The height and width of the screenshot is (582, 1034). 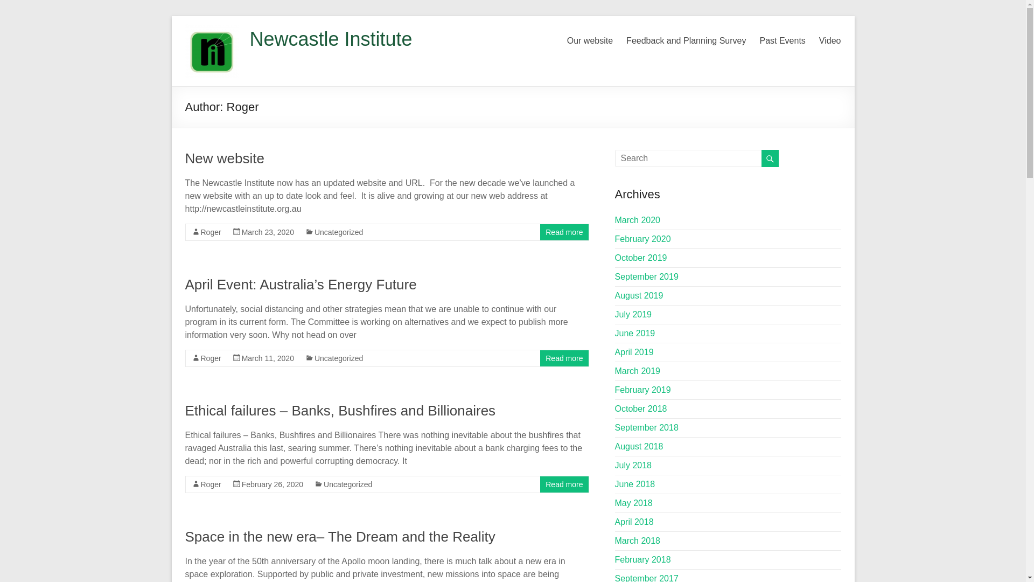 What do you see at coordinates (564, 484) in the screenshot?
I see `Read more` at bounding box center [564, 484].